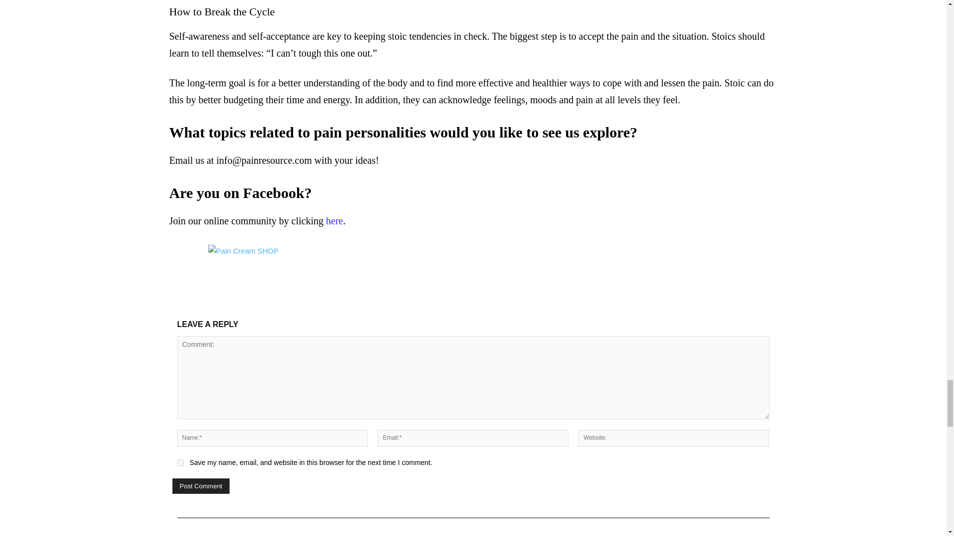  What do you see at coordinates (180, 463) in the screenshot?
I see `yes` at bounding box center [180, 463].